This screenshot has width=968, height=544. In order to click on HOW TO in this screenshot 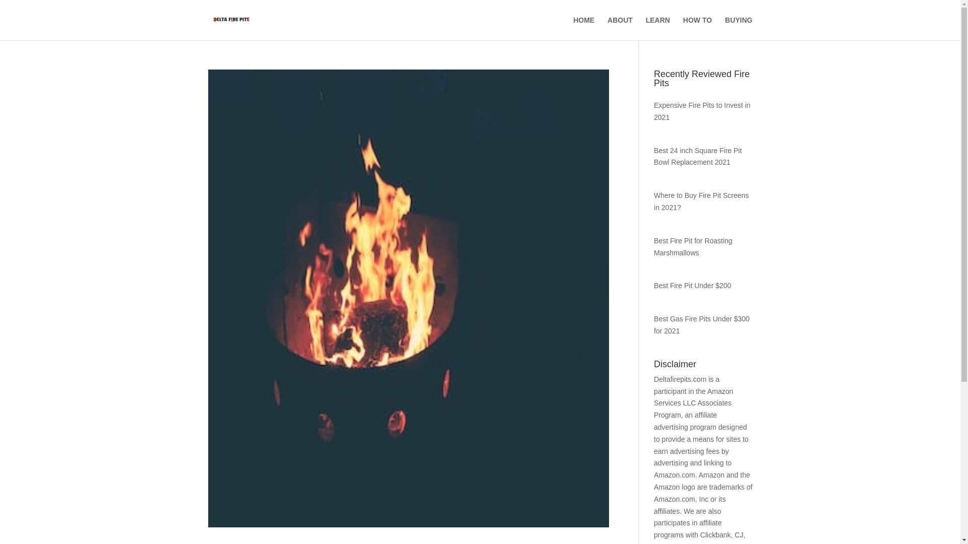, I will do `click(697, 28)`.